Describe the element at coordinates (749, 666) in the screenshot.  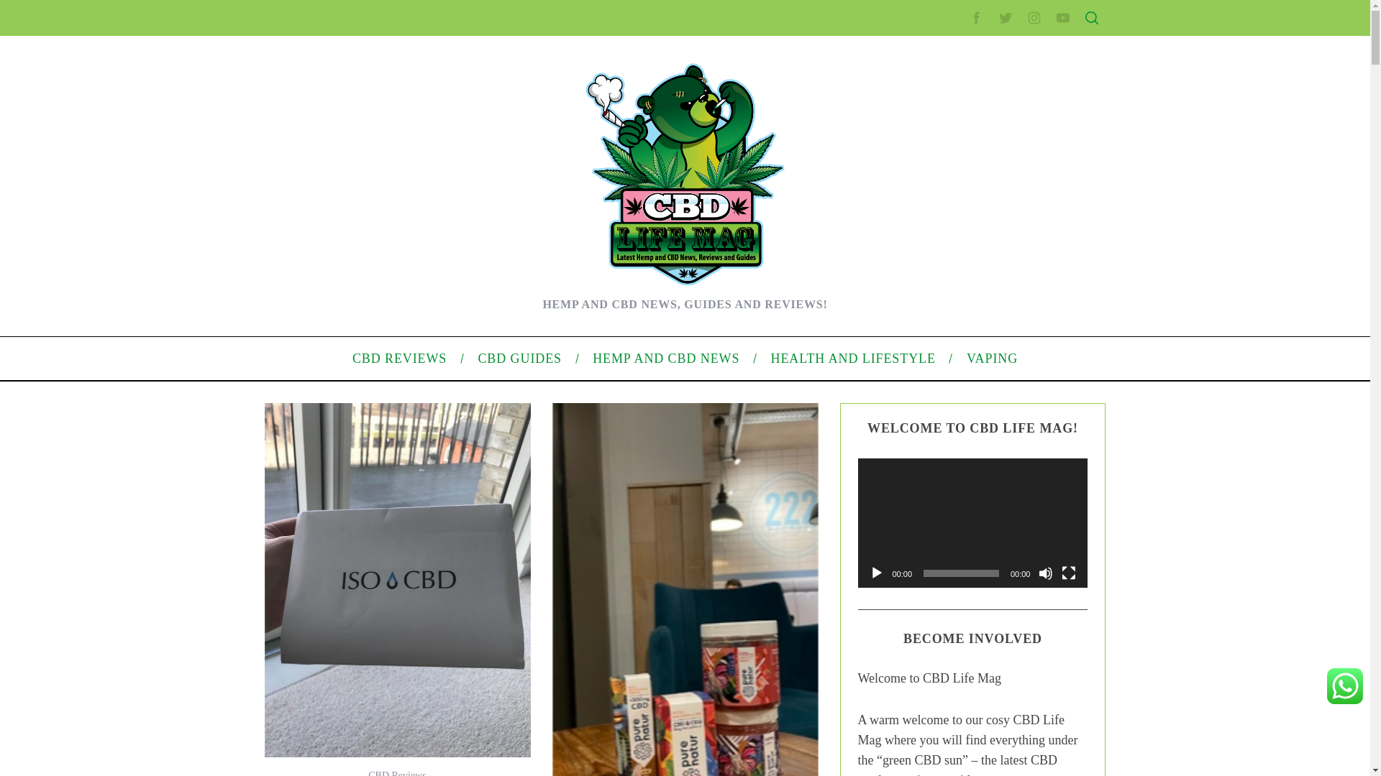
I see `try this` at that location.